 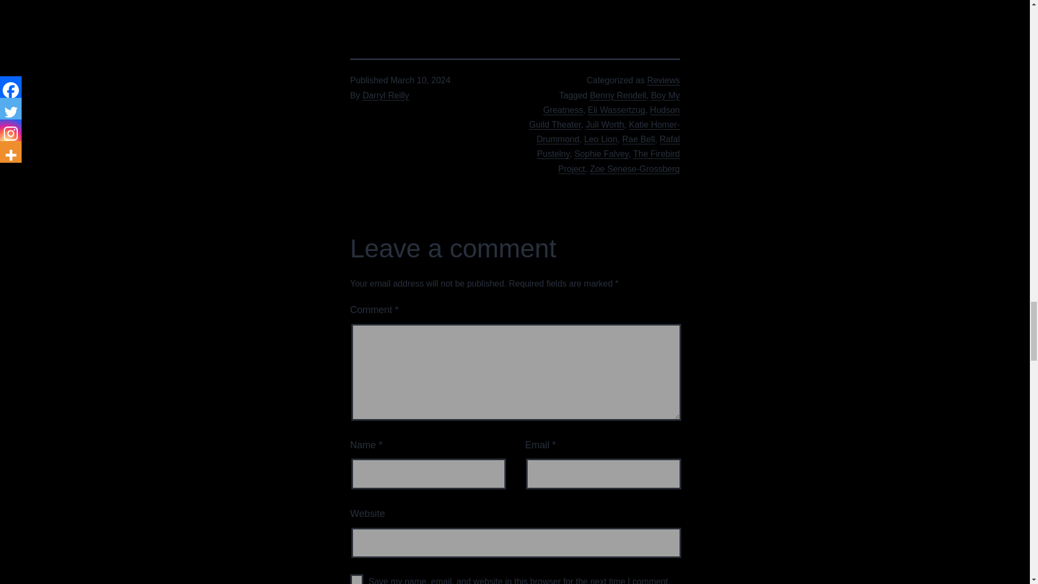 What do you see at coordinates (611, 103) in the screenshot?
I see `Boy My Greatness` at bounding box center [611, 103].